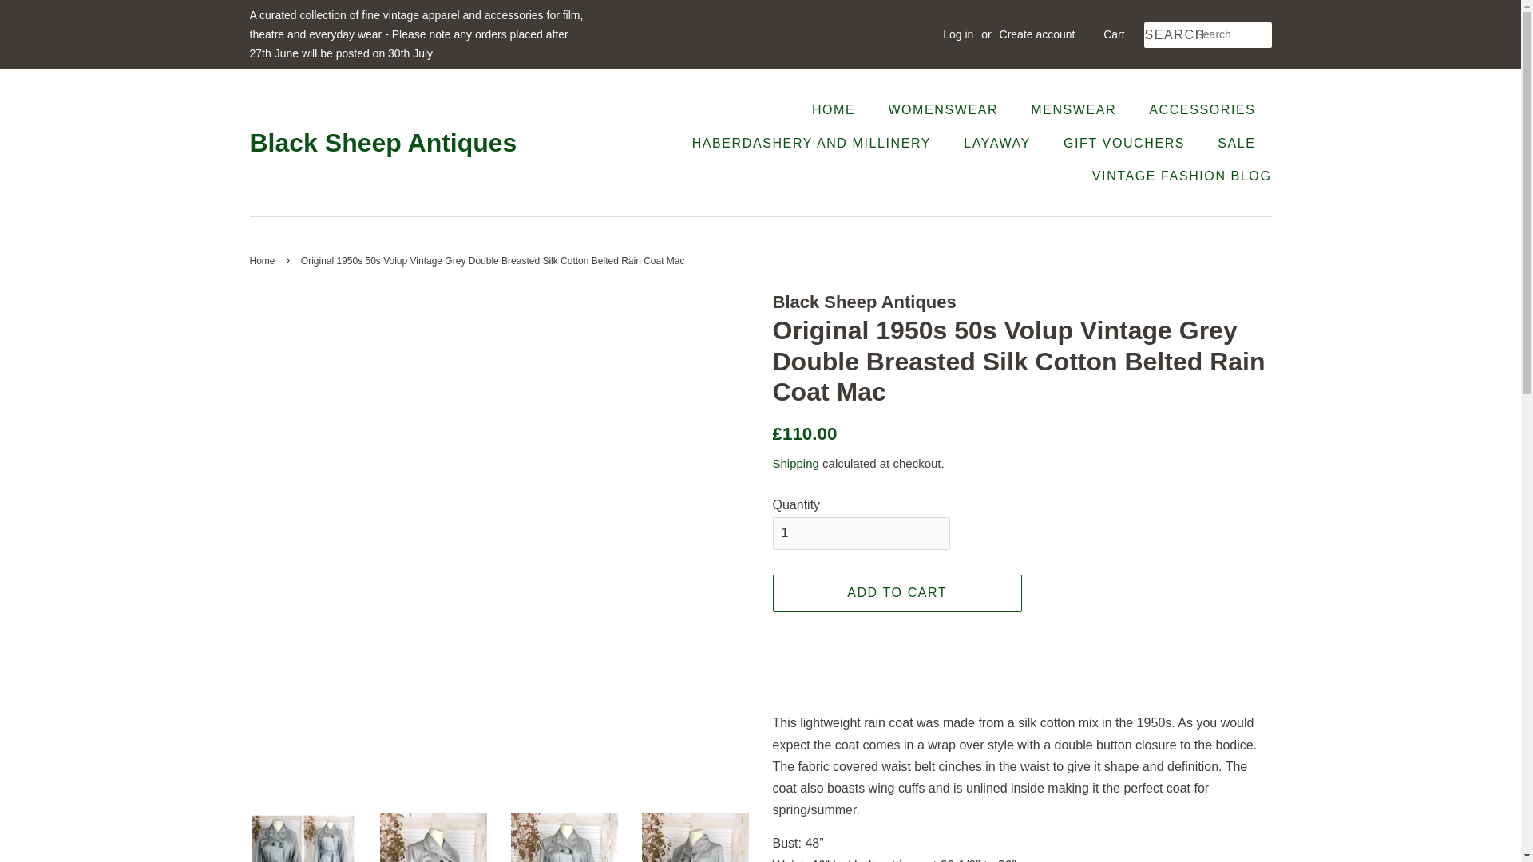 The width and height of the screenshot is (1533, 862). What do you see at coordinates (842, 109) in the screenshot?
I see `HOME` at bounding box center [842, 109].